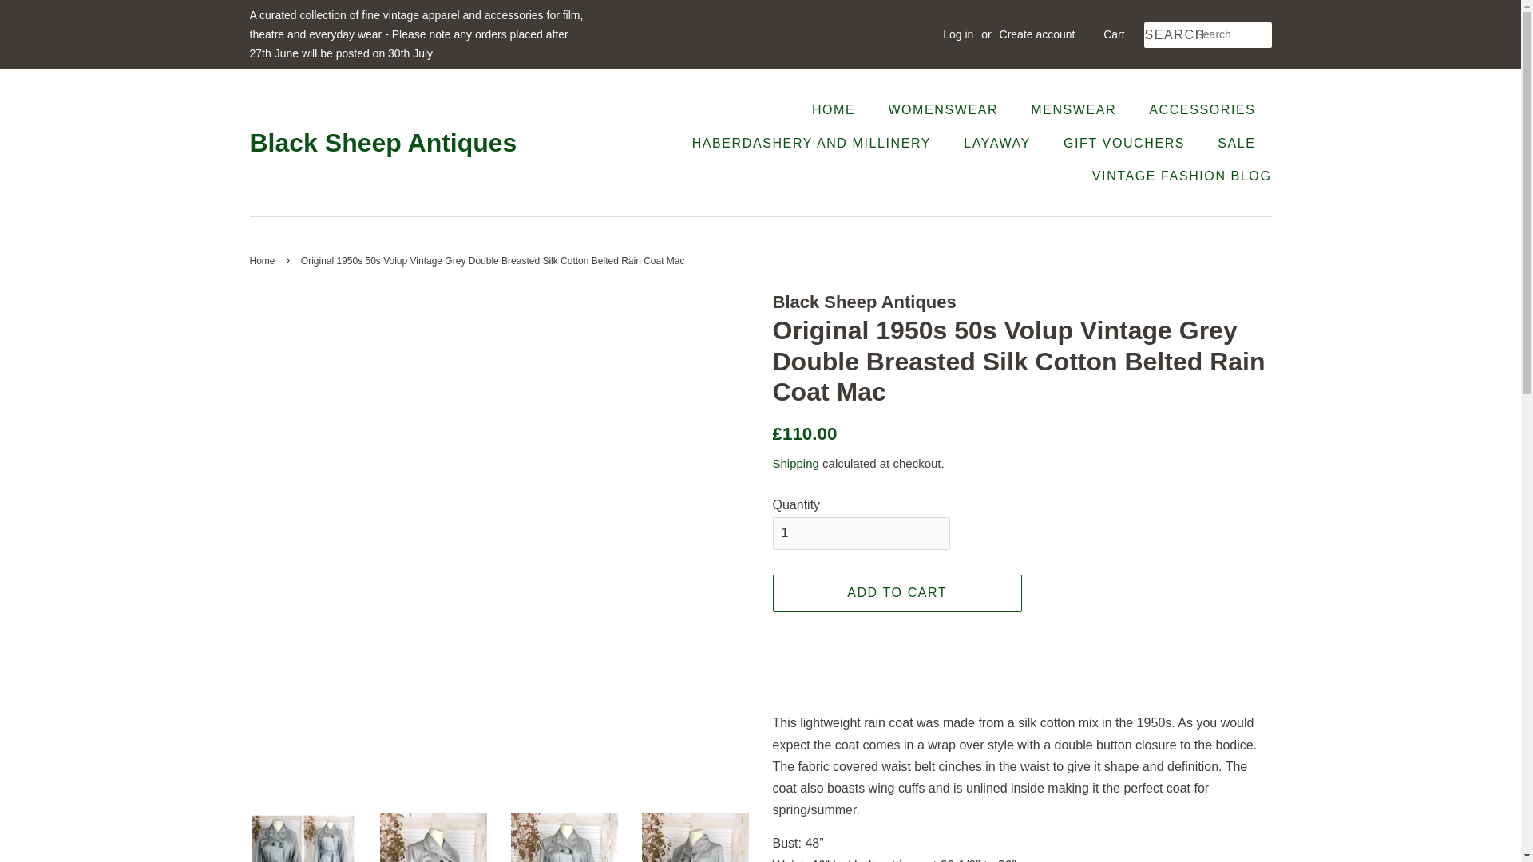 The width and height of the screenshot is (1533, 862). What do you see at coordinates (842, 109) in the screenshot?
I see `HOME` at bounding box center [842, 109].